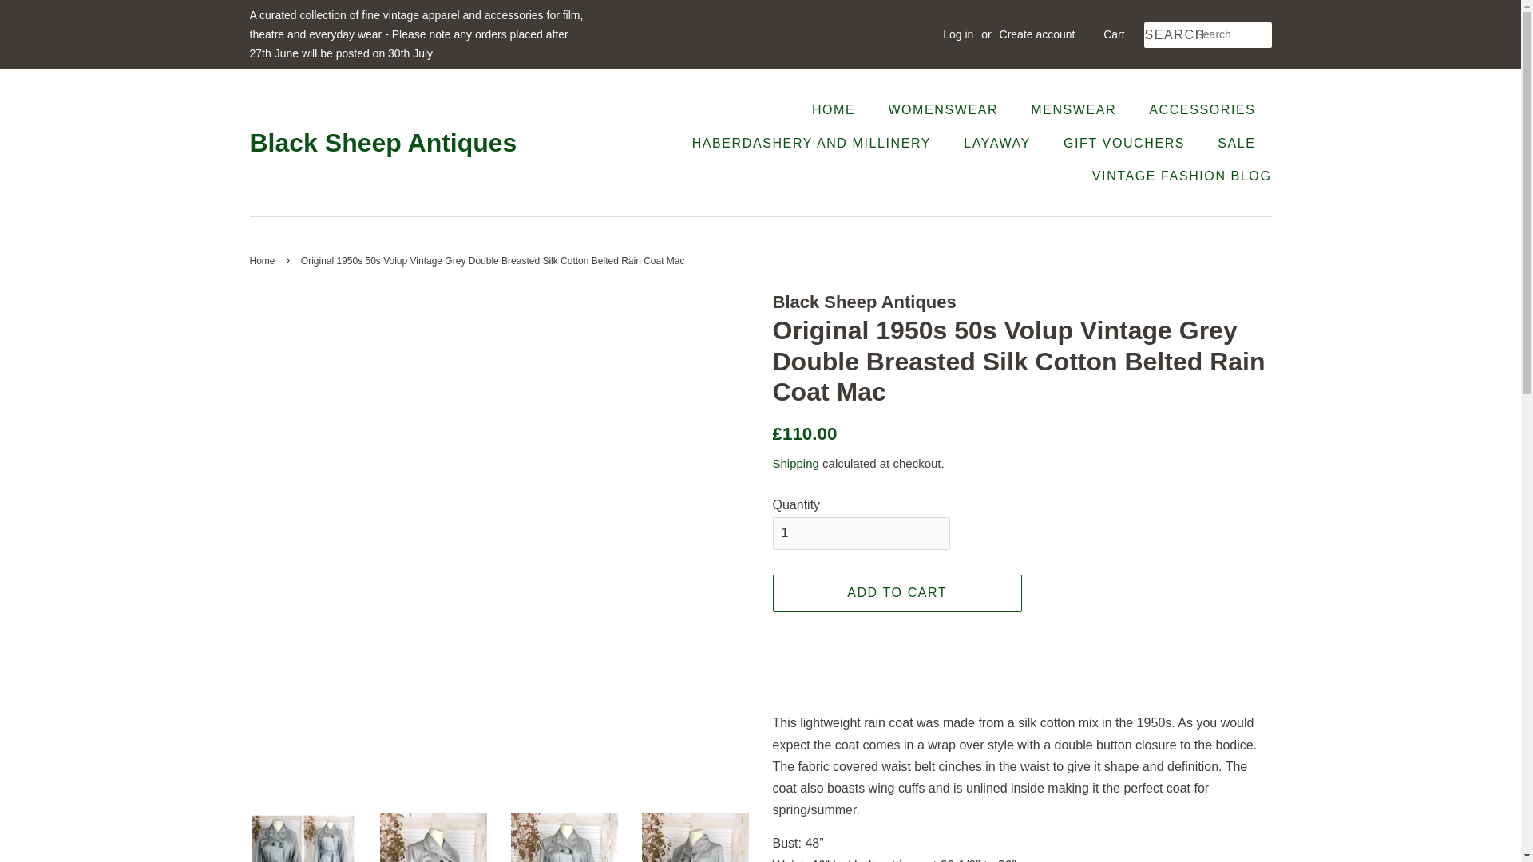 The width and height of the screenshot is (1533, 862). What do you see at coordinates (842, 109) in the screenshot?
I see `HOME` at bounding box center [842, 109].